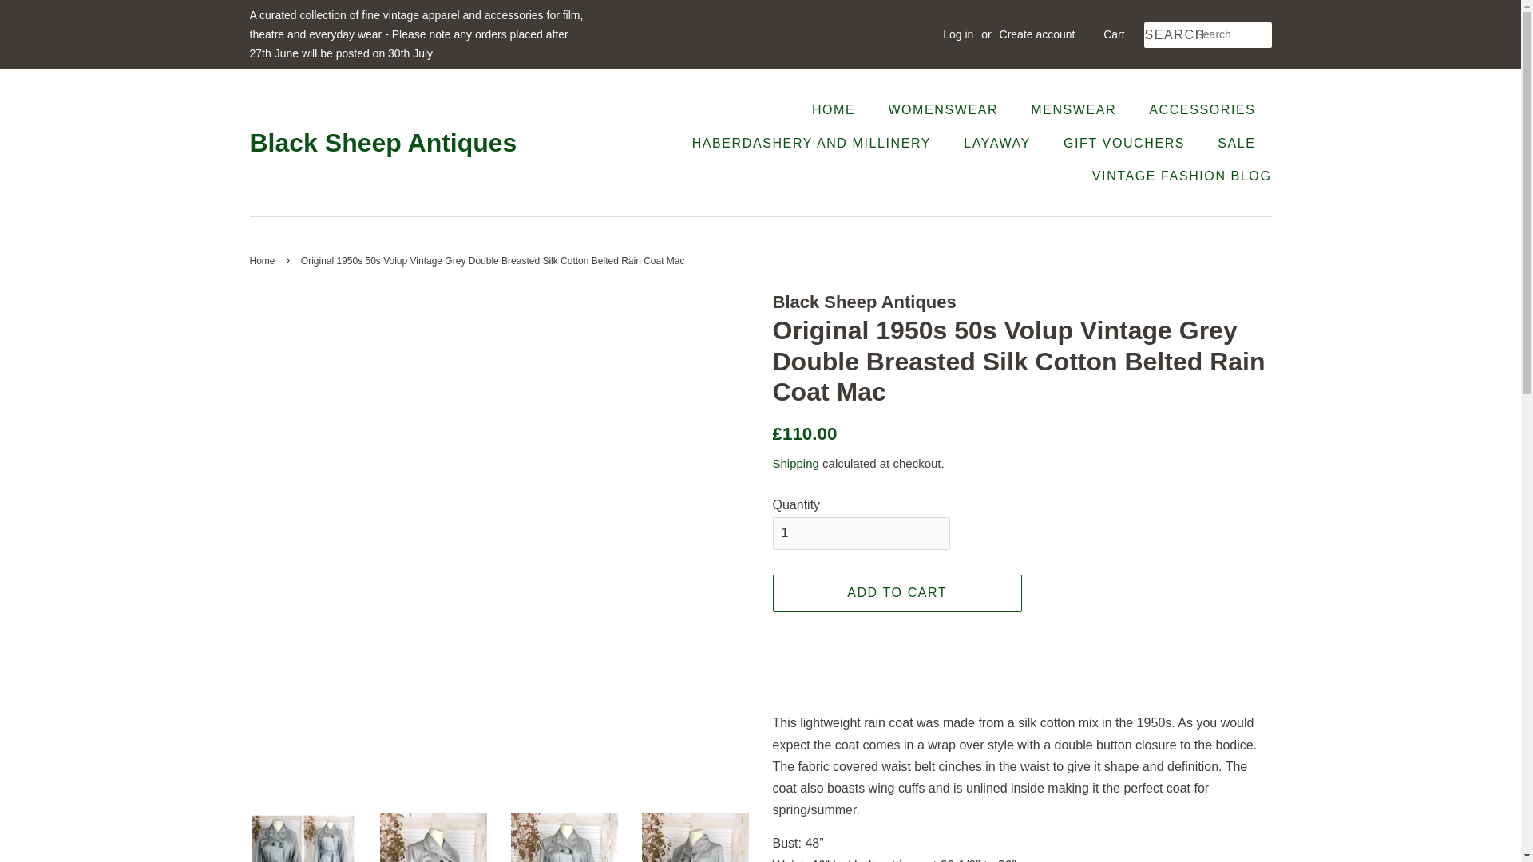 The width and height of the screenshot is (1533, 862). What do you see at coordinates (842, 109) in the screenshot?
I see `HOME` at bounding box center [842, 109].